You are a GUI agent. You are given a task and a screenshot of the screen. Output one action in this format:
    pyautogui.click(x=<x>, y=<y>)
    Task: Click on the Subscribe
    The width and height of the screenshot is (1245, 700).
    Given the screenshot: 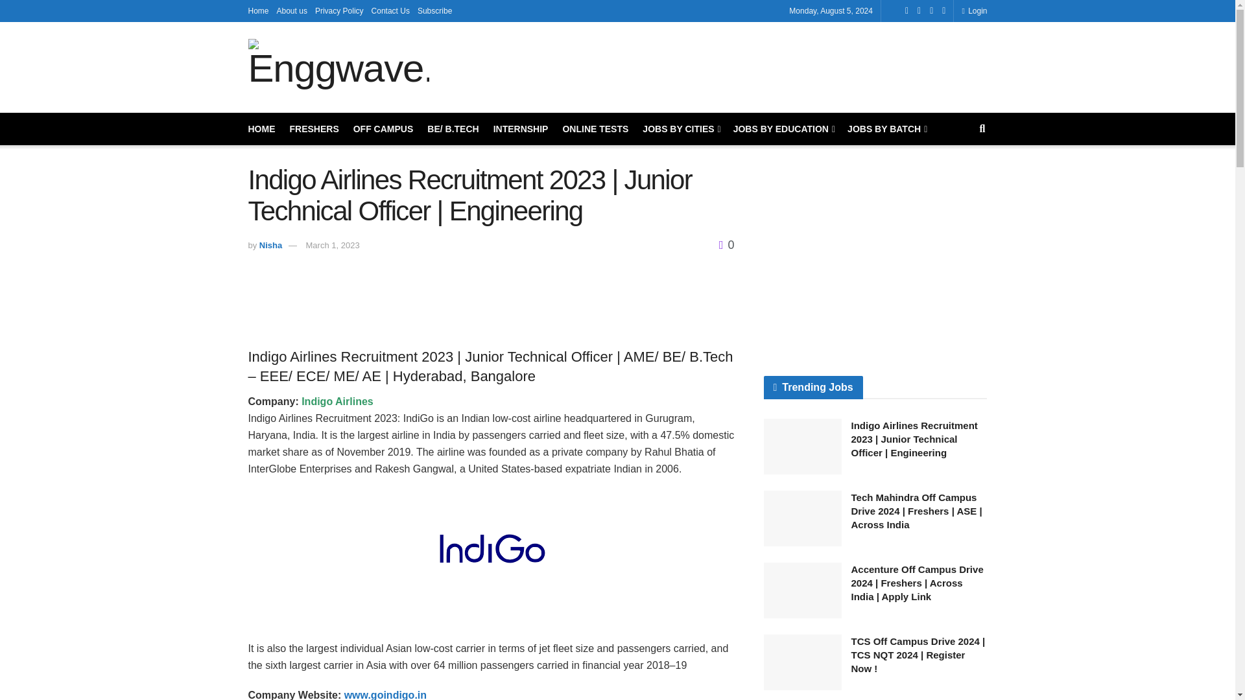 What is the action you would take?
    pyautogui.click(x=434, y=10)
    